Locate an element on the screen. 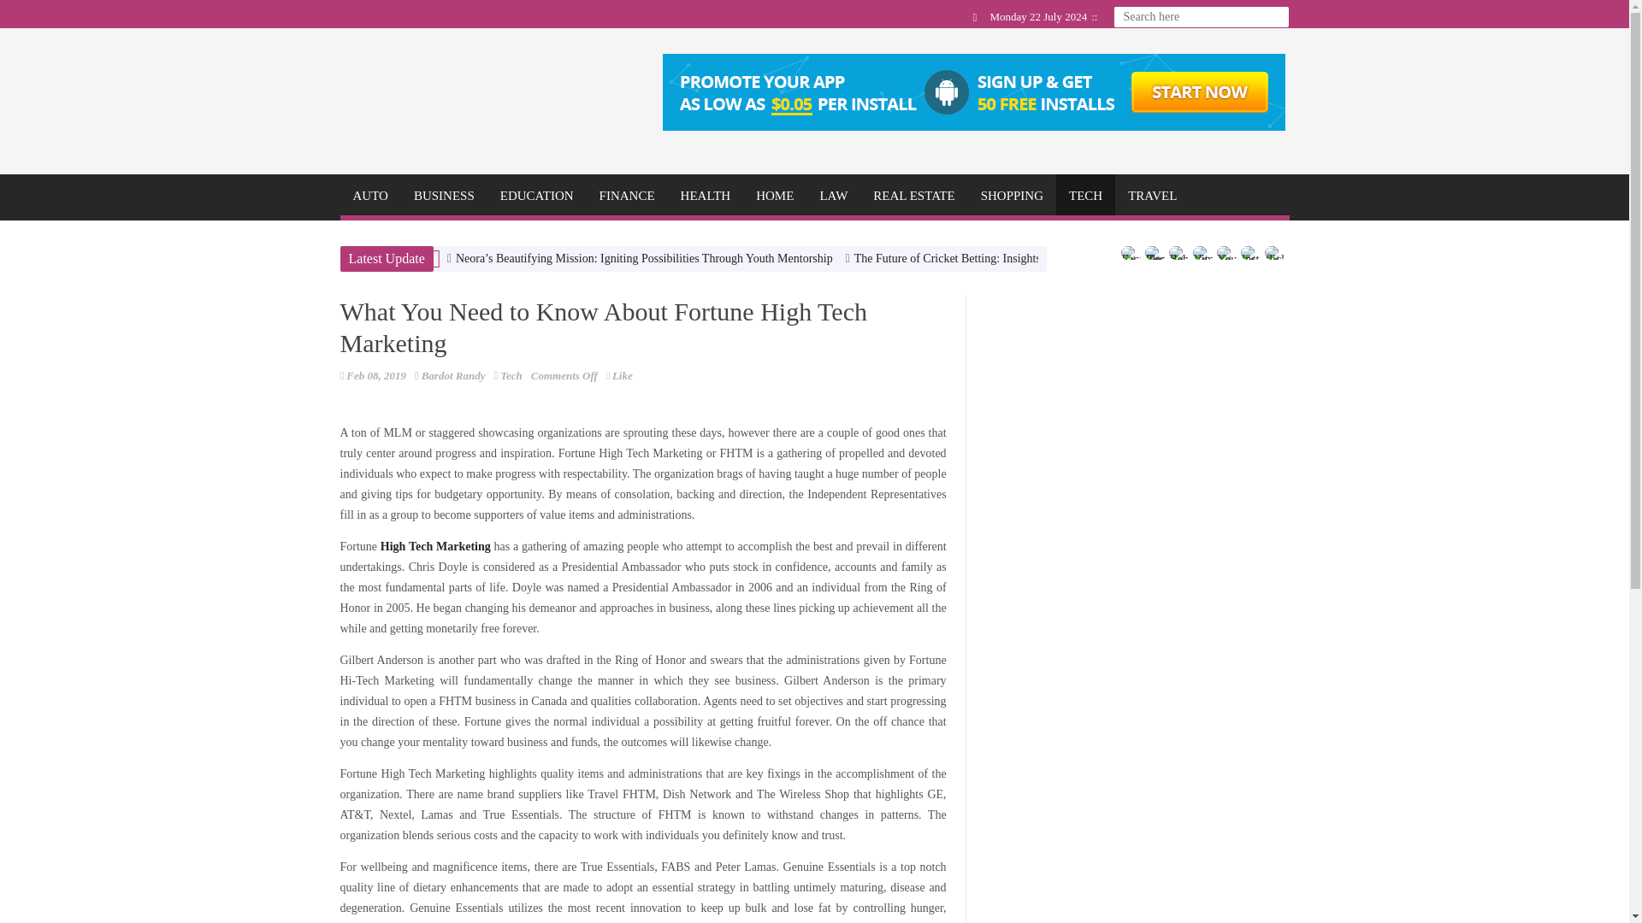  HEALTH is located at coordinates (706, 195).